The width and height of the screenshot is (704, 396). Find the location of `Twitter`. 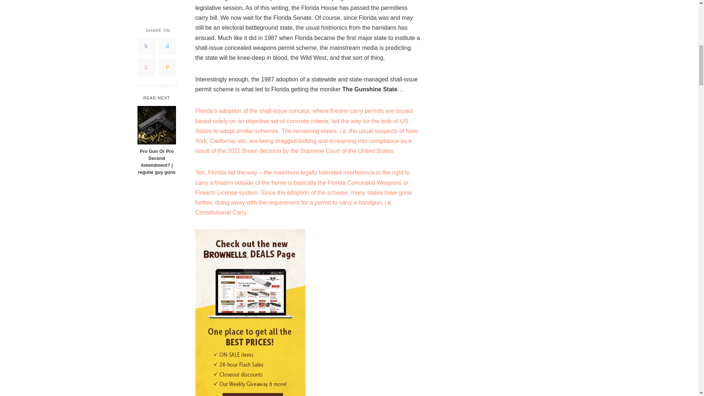

Twitter is located at coordinates (167, 5).